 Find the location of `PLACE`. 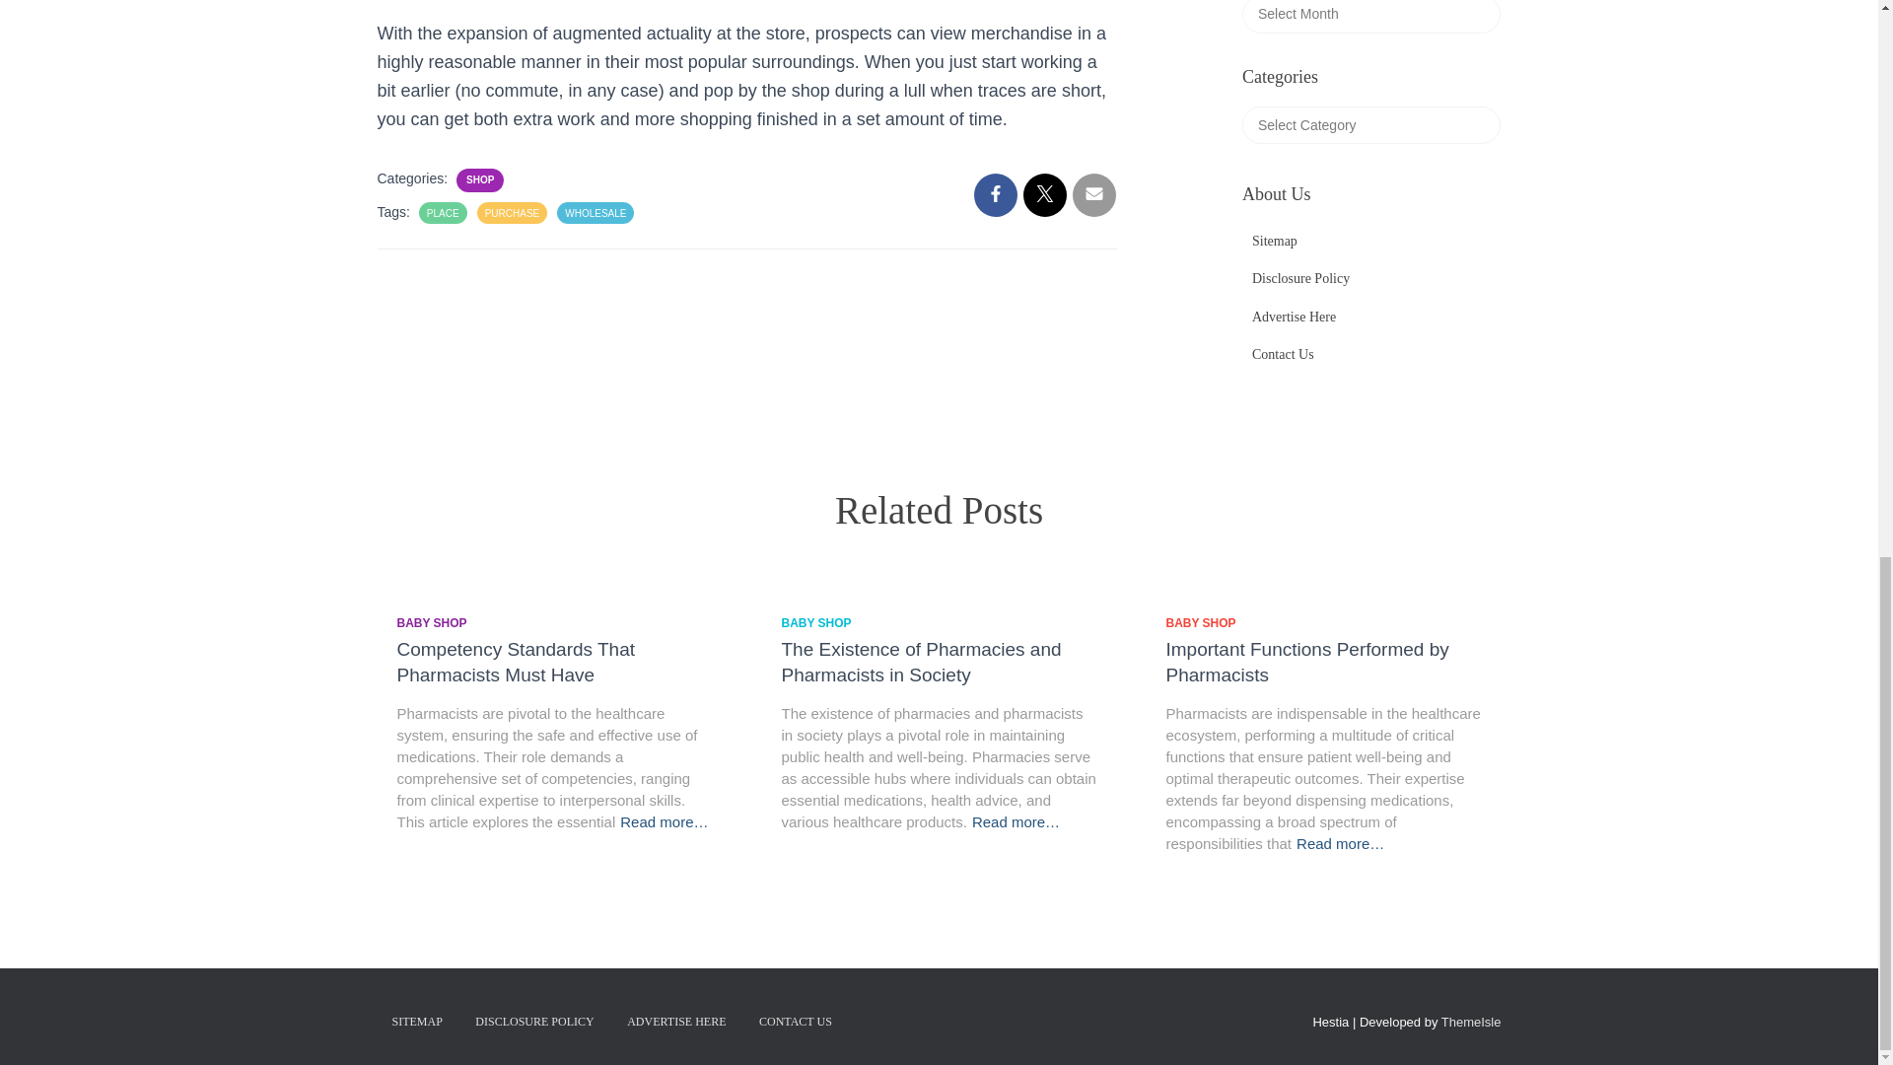

PLACE is located at coordinates (444, 213).